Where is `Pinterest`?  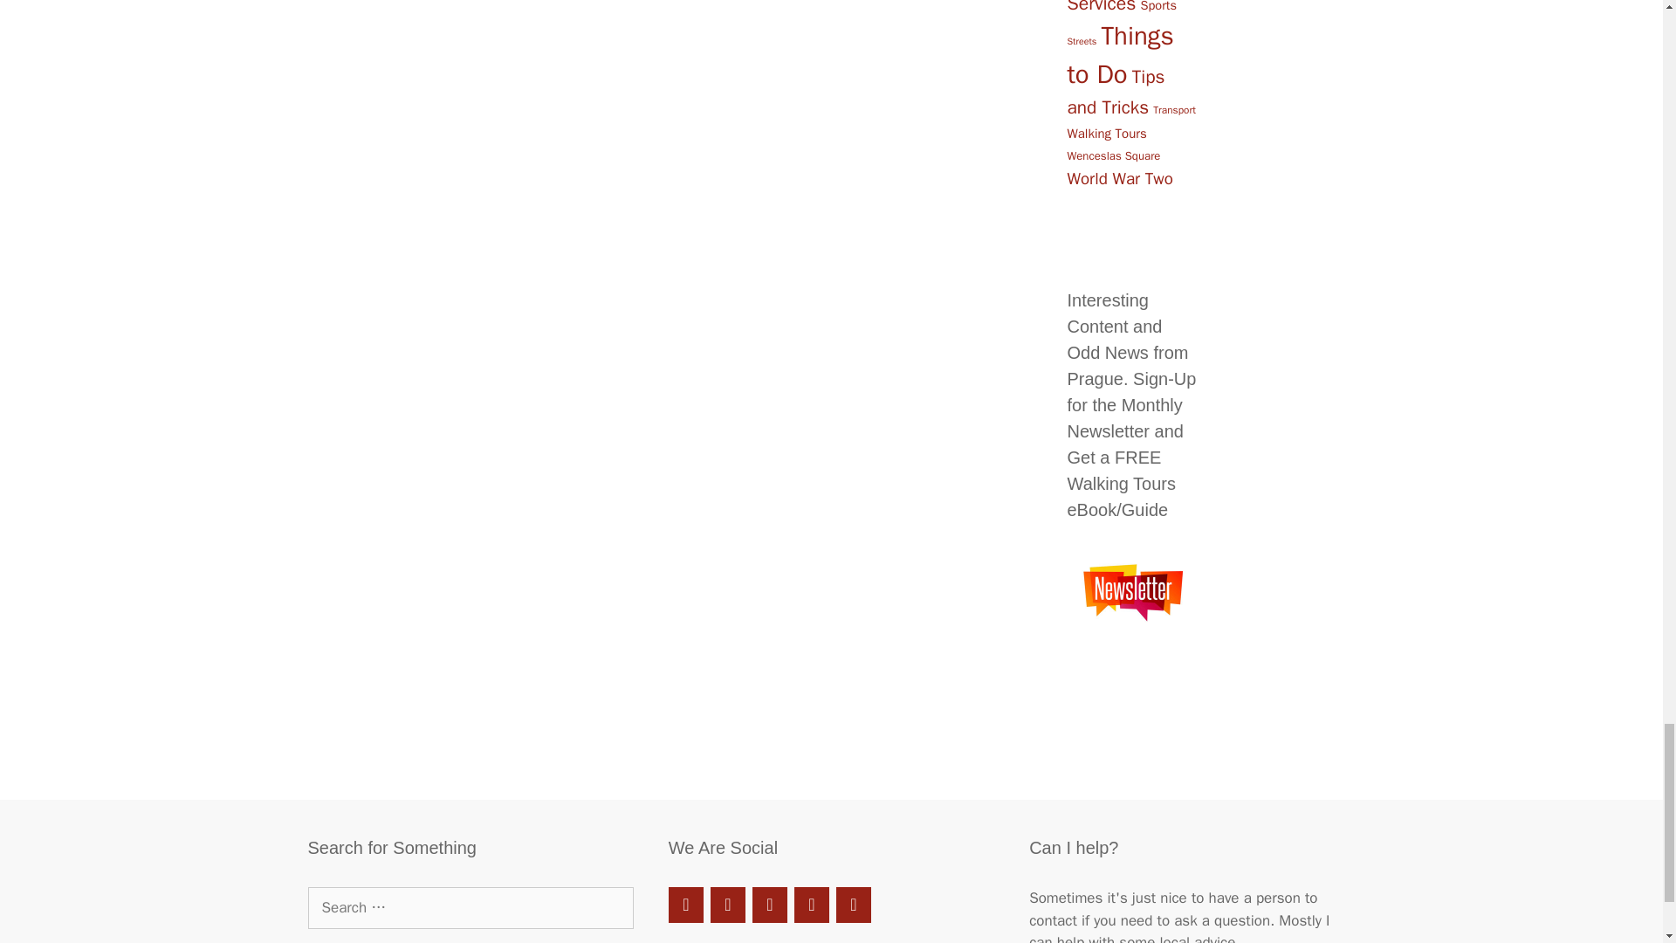
Pinterest is located at coordinates (770, 905).